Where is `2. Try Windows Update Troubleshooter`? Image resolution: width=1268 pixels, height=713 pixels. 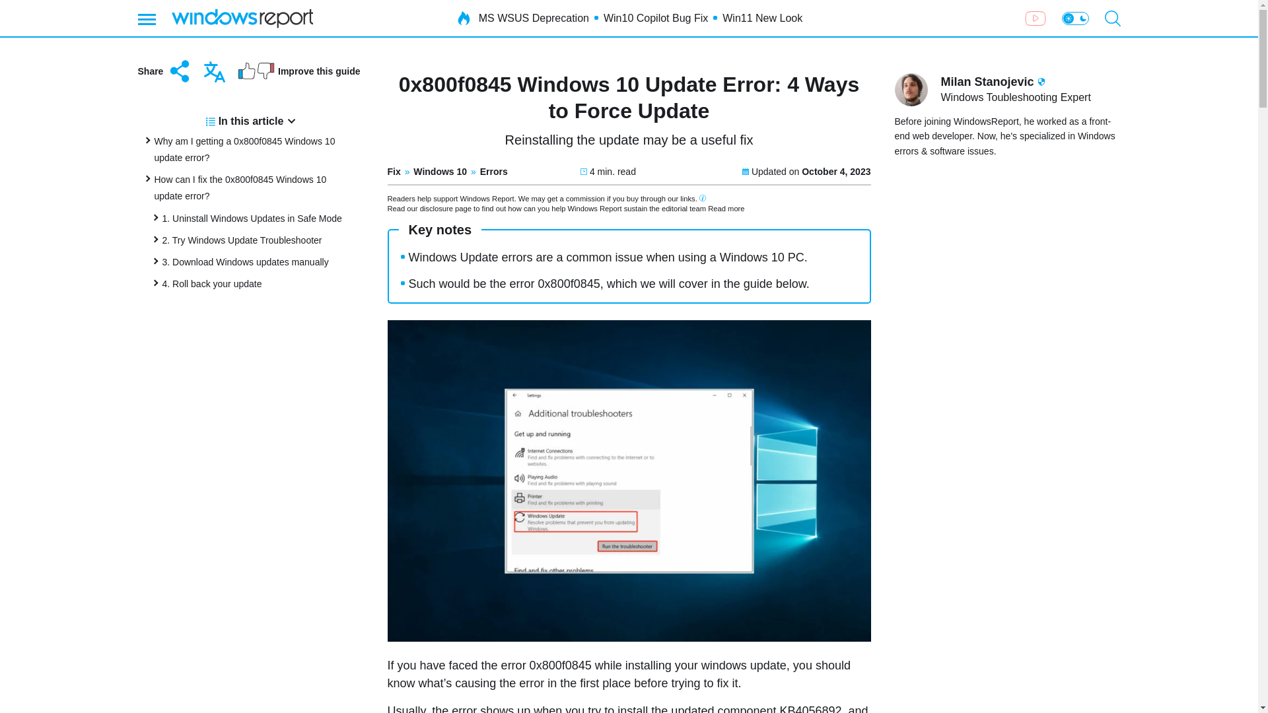 2. Try Windows Update Troubleshooter is located at coordinates (242, 240).